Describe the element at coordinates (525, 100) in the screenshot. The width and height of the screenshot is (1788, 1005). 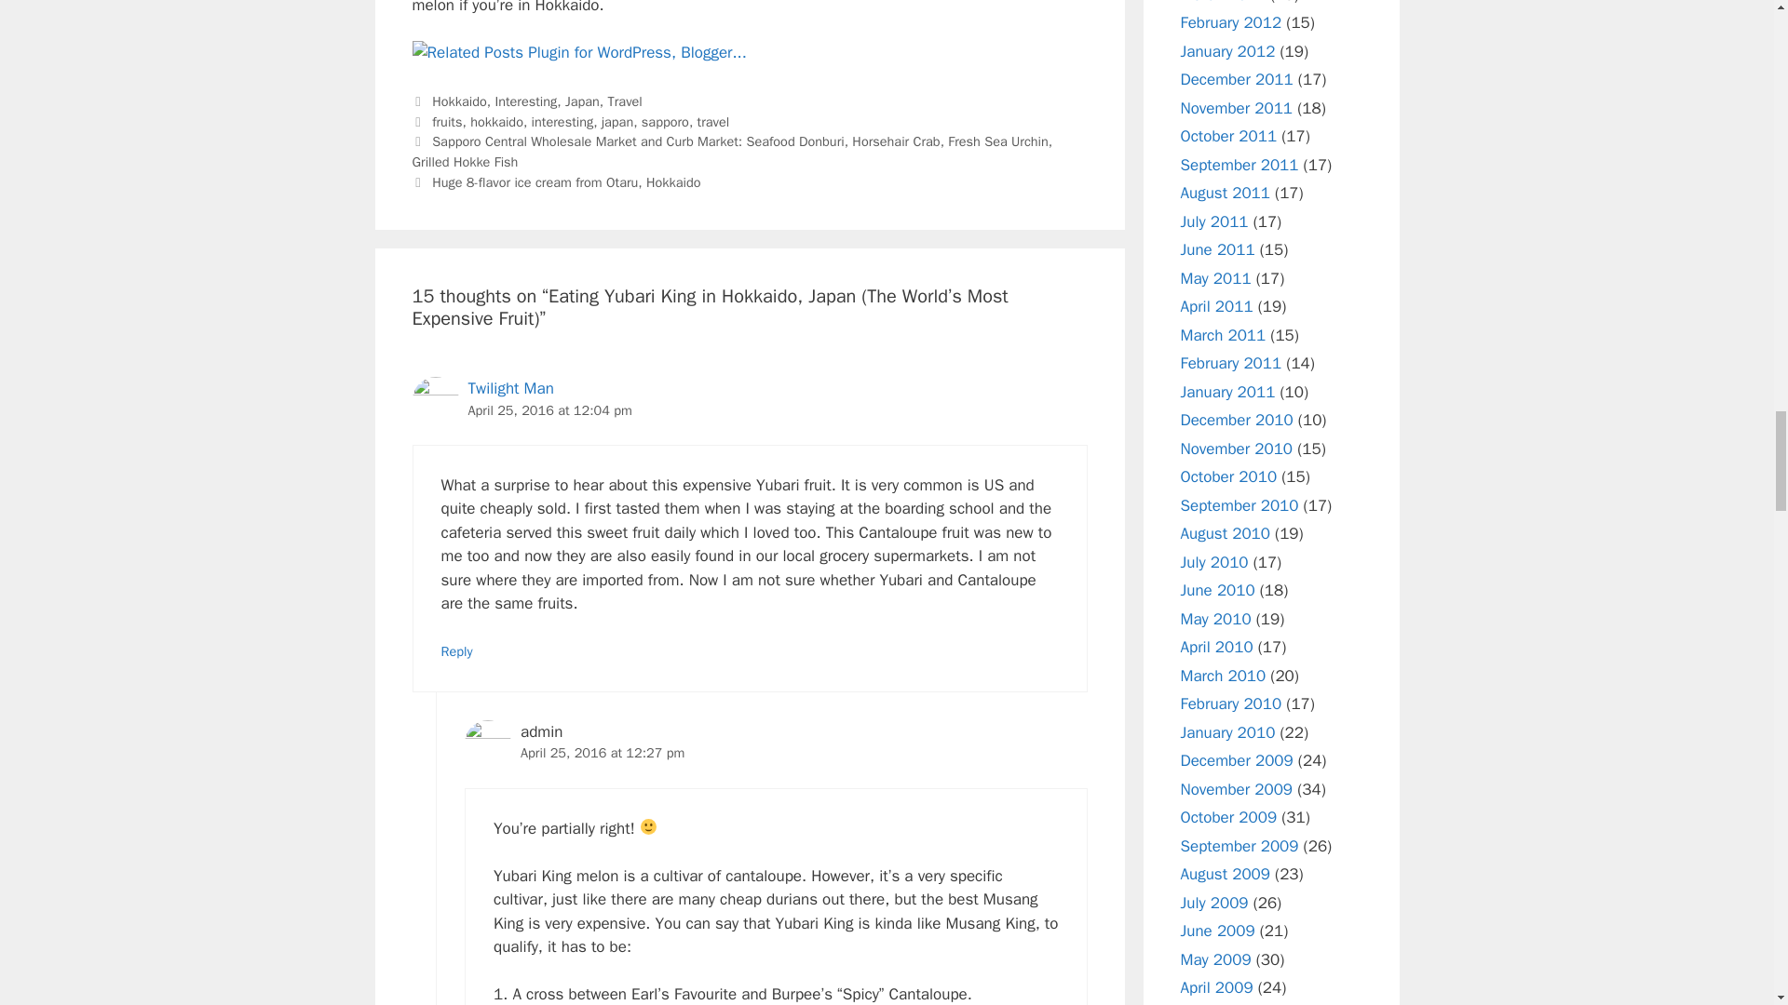
I see `Interesting` at that location.